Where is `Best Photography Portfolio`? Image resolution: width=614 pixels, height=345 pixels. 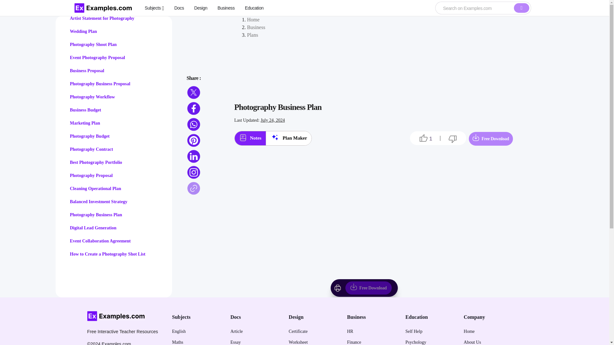
Best Photography Portfolio is located at coordinates (96, 162).